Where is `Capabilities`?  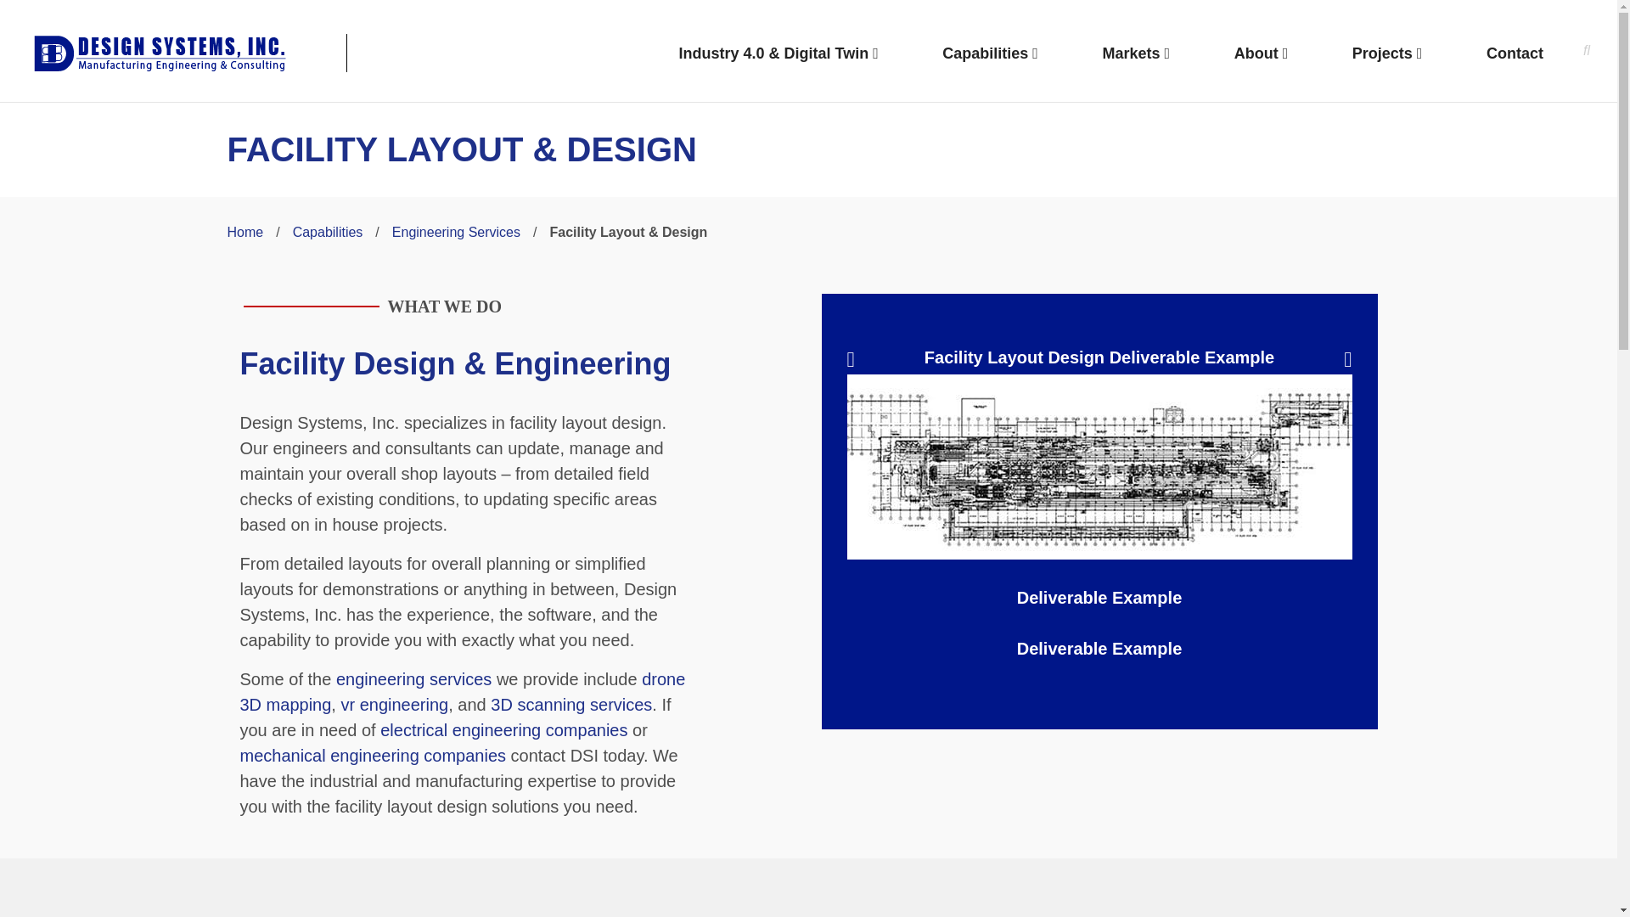
Capabilities is located at coordinates (990, 54).